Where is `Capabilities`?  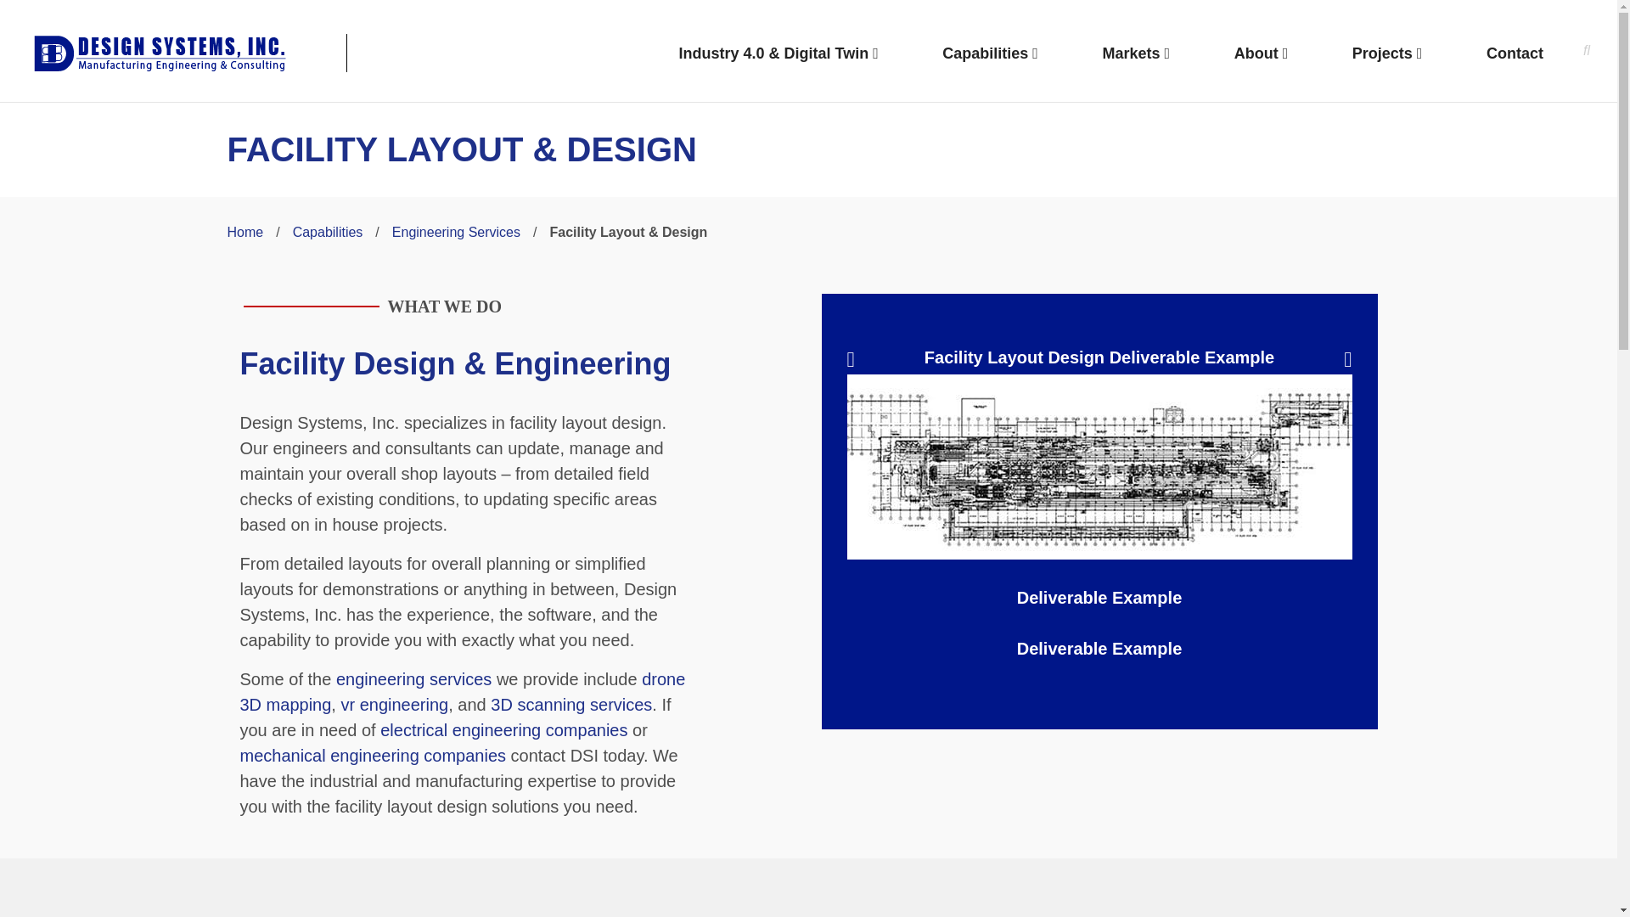
Capabilities is located at coordinates (990, 54).